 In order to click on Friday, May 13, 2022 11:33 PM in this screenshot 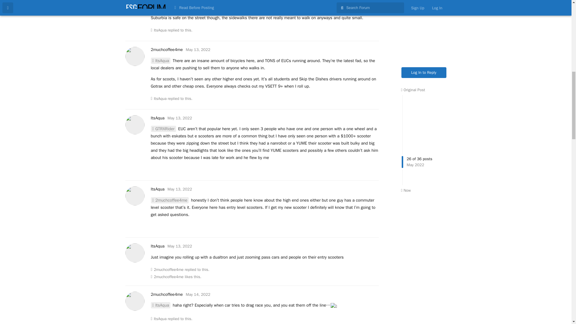, I will do `click(179, 118)`.